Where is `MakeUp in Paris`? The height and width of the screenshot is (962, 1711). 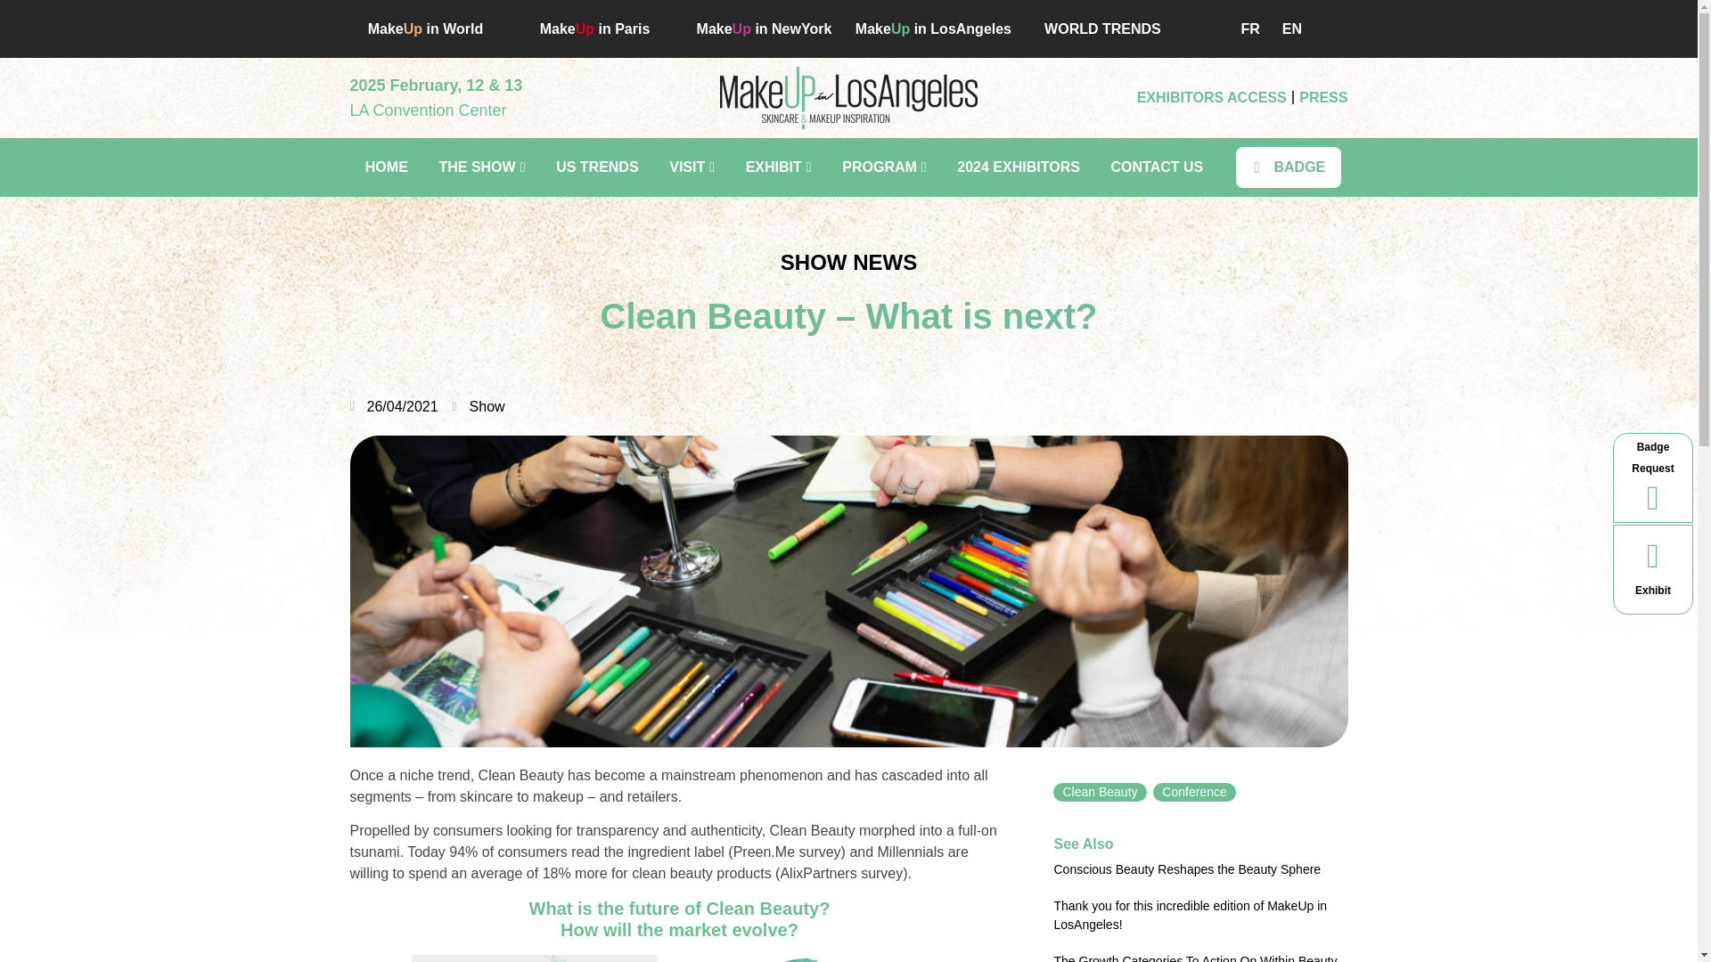 MakeUp in Paris is located at coordinates (595, 29).